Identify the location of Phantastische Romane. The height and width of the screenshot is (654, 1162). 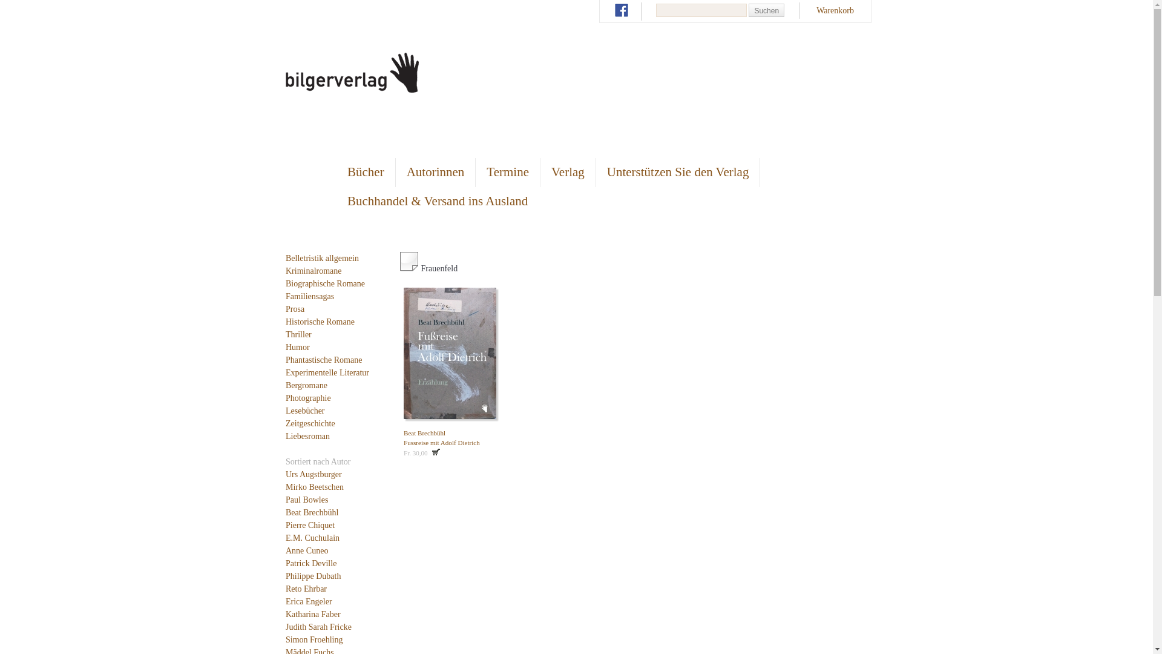
(324, 360).